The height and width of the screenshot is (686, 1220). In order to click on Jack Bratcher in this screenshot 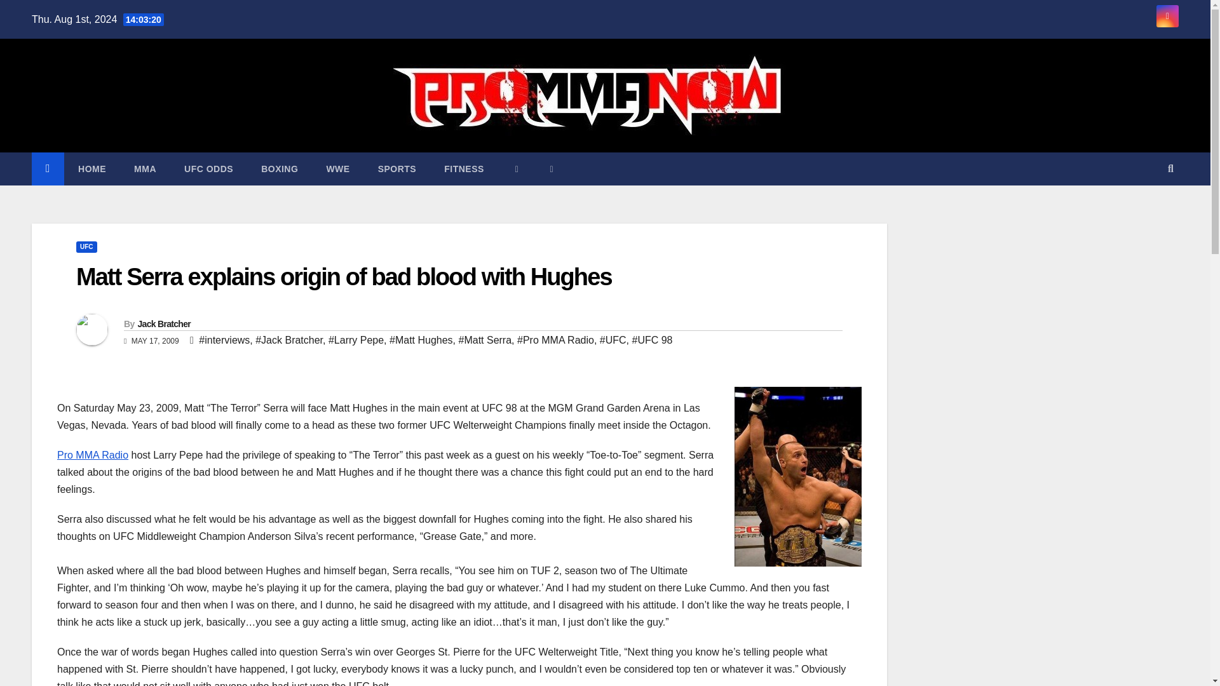, I will do `click(163, 324)`.